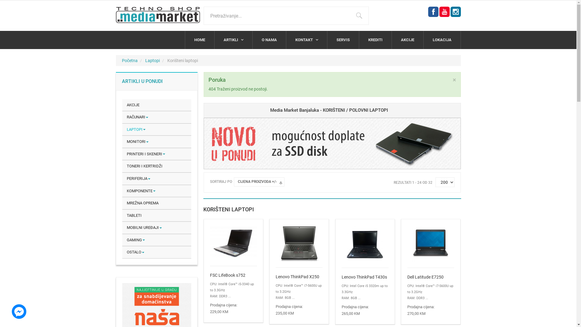 This screenshot has height=327, width=581. What do you see at coordinates (157, 130) in the screenshot?
I see `LAPTOPI` at bounding box center [157, 130].